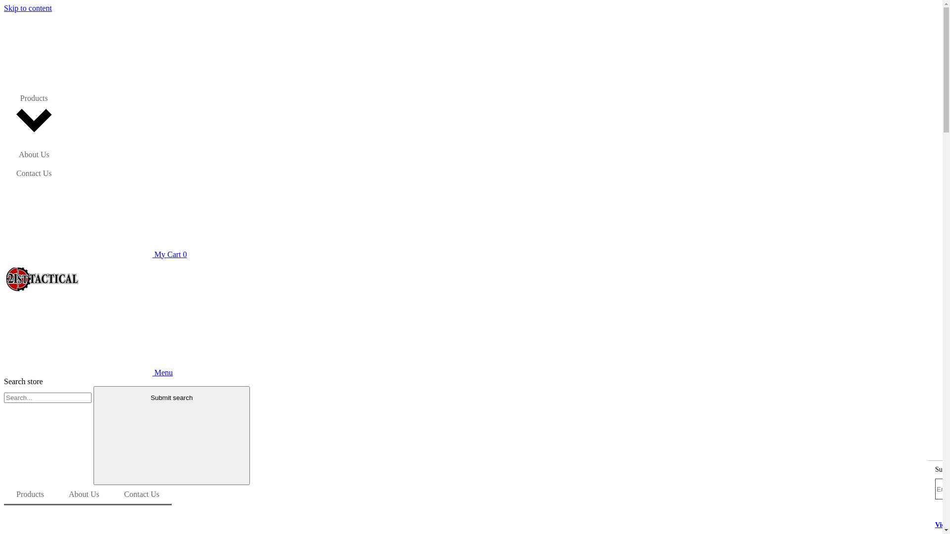  Describe the element at coordinates (171, 436) in the screenshot. I see `Submit search` at that location.